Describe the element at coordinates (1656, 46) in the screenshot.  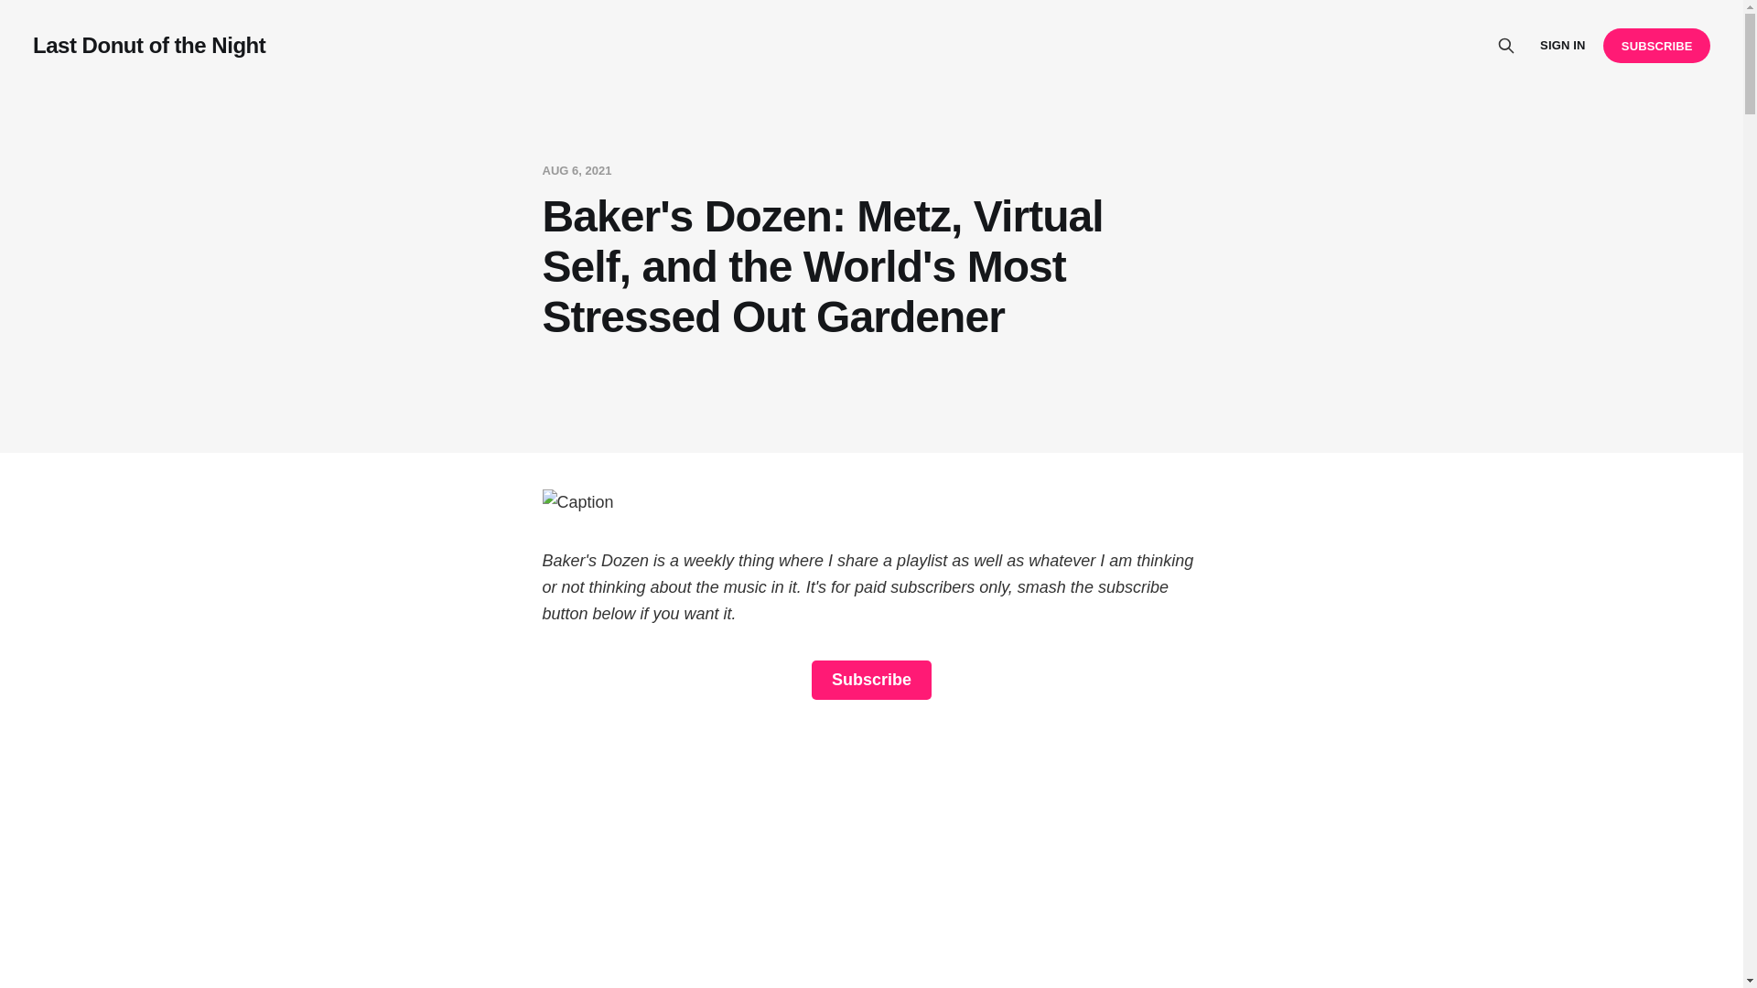
I see `SUBSCRIBE` at that location.